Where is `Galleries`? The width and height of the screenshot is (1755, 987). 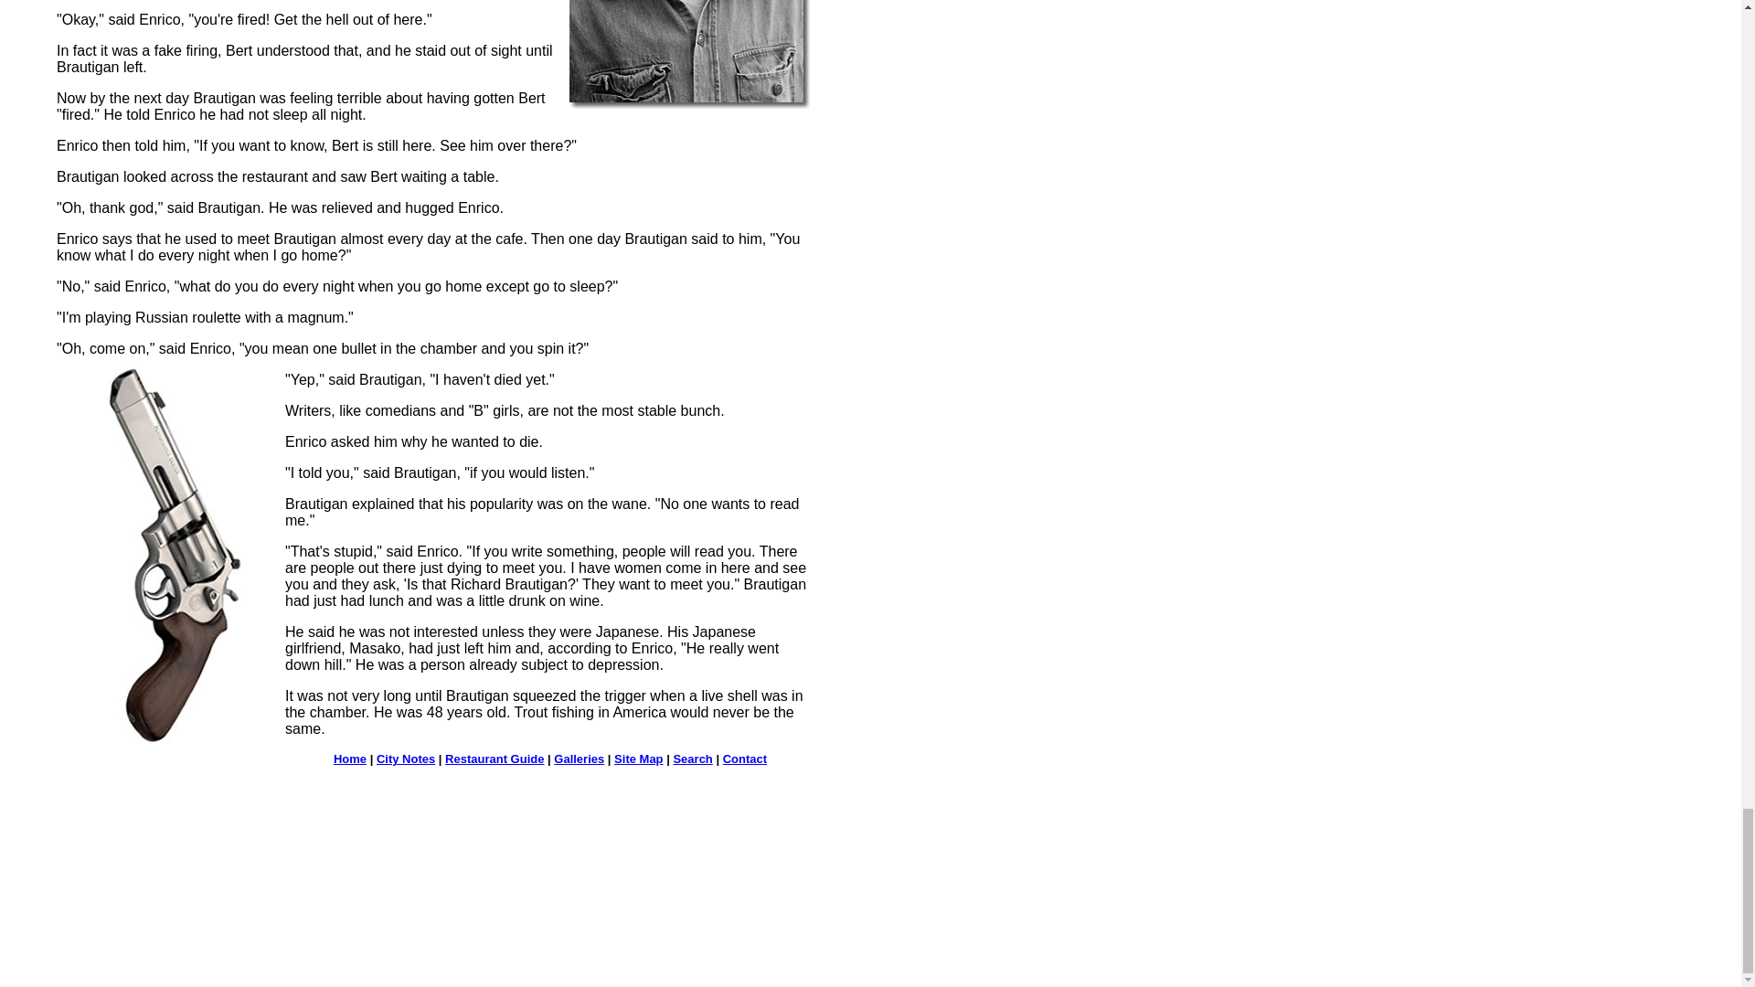 Galleries is located at coordinates (579, 759).